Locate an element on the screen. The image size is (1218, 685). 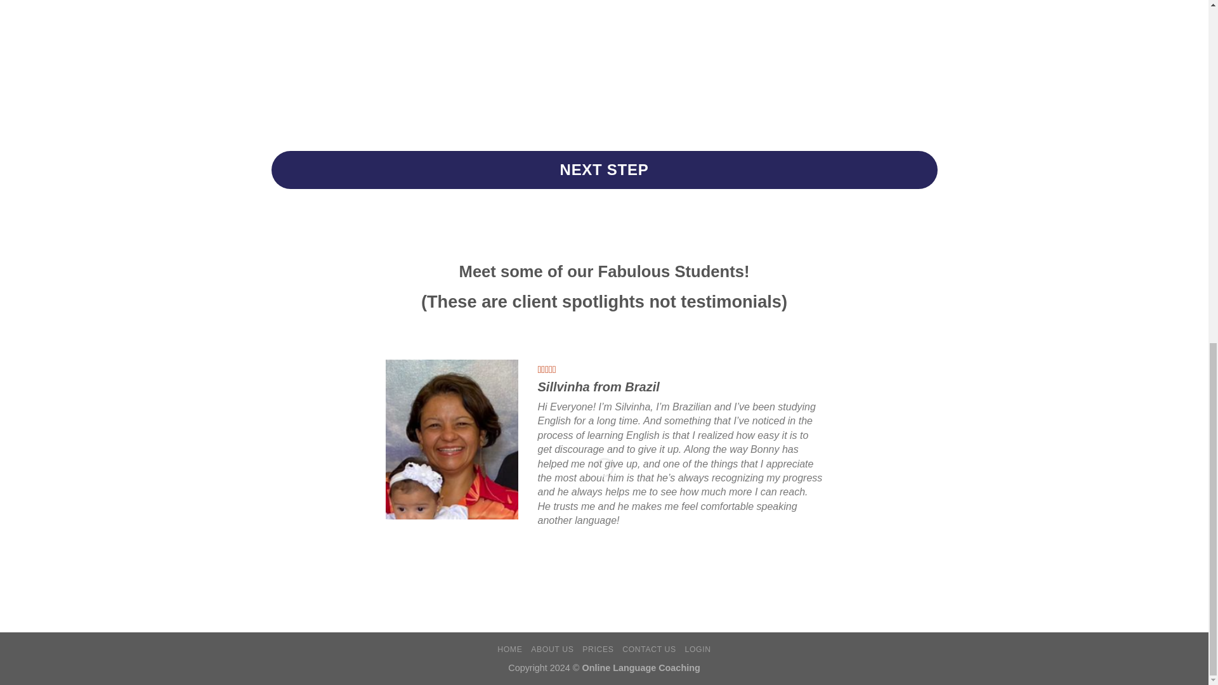
PRICES is located at coordinates (598, 649).